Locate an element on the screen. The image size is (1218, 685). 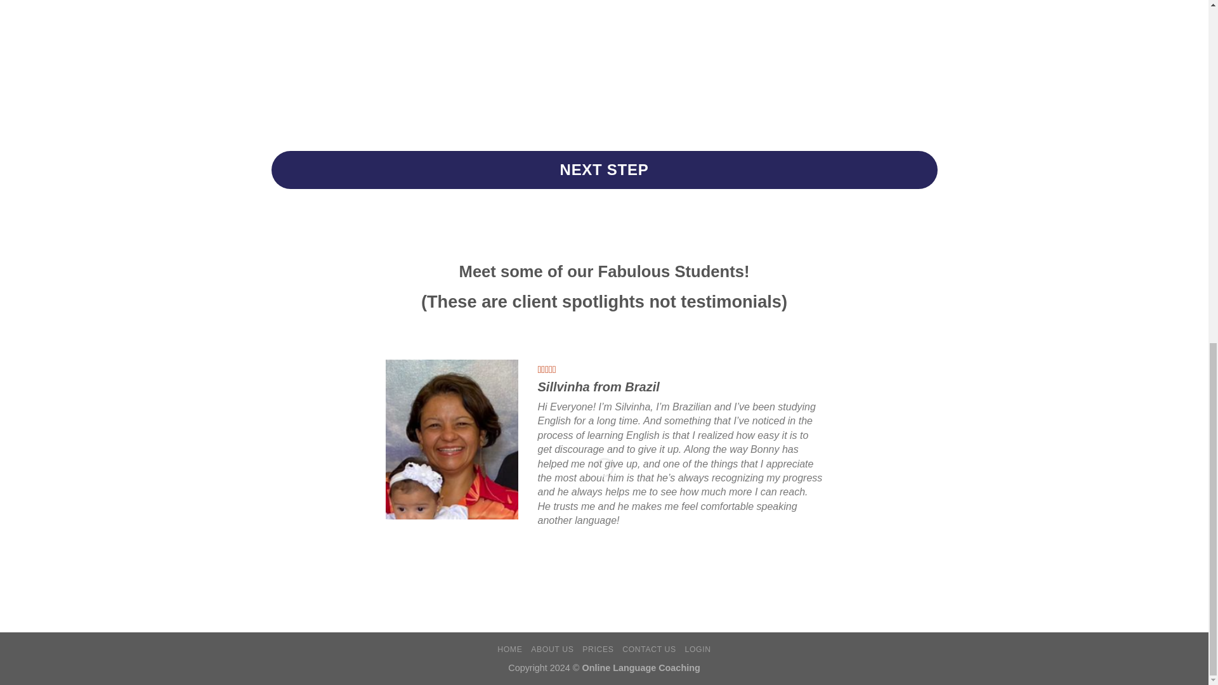
PRICES is located at coordinates (598, 649).